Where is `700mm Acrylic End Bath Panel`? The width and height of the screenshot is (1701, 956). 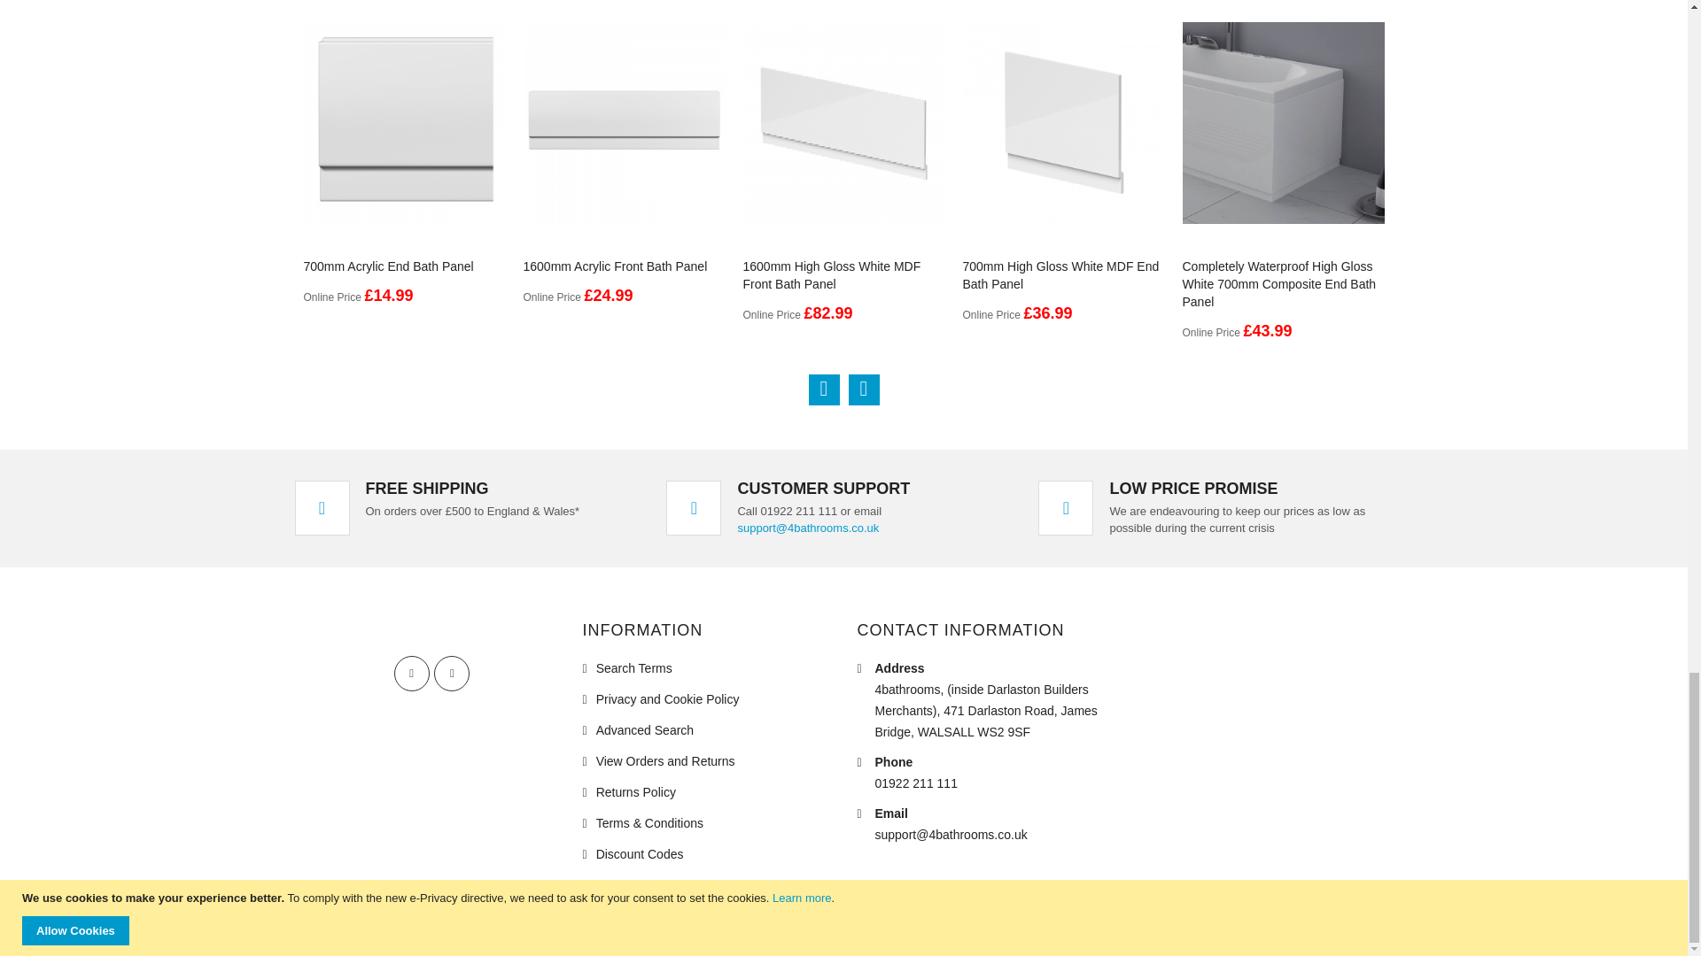 700mm Acrylic End Bath Panel is located at coordinates (387, 266).